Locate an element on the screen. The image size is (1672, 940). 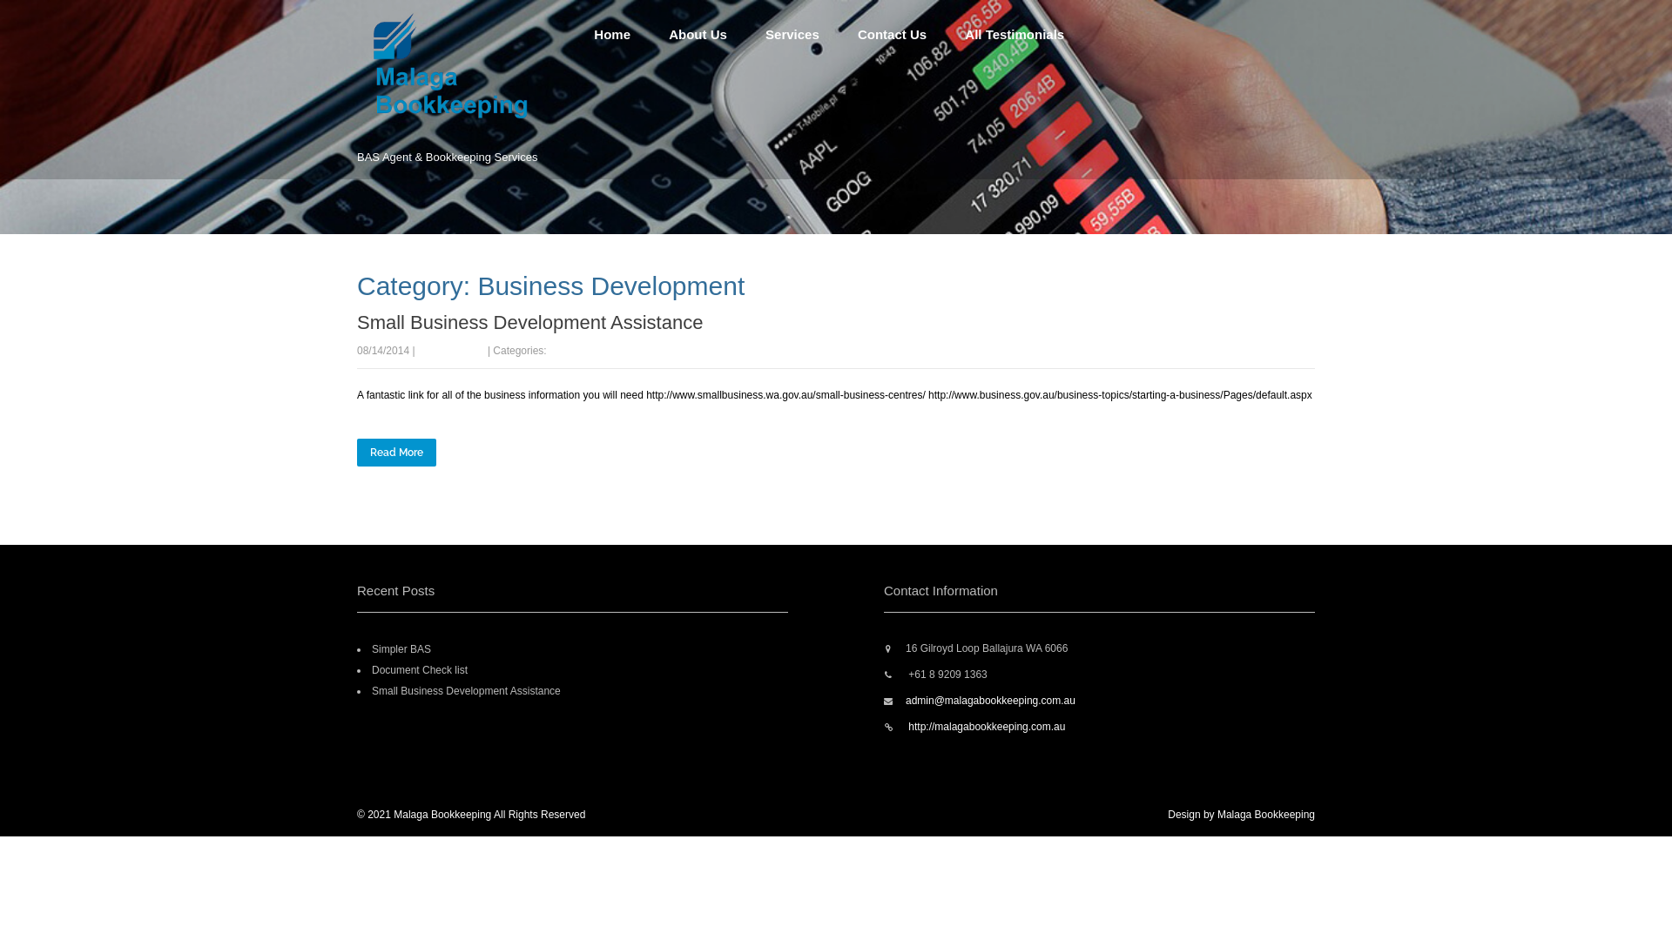
About Us is located at coordinates (698, 35).